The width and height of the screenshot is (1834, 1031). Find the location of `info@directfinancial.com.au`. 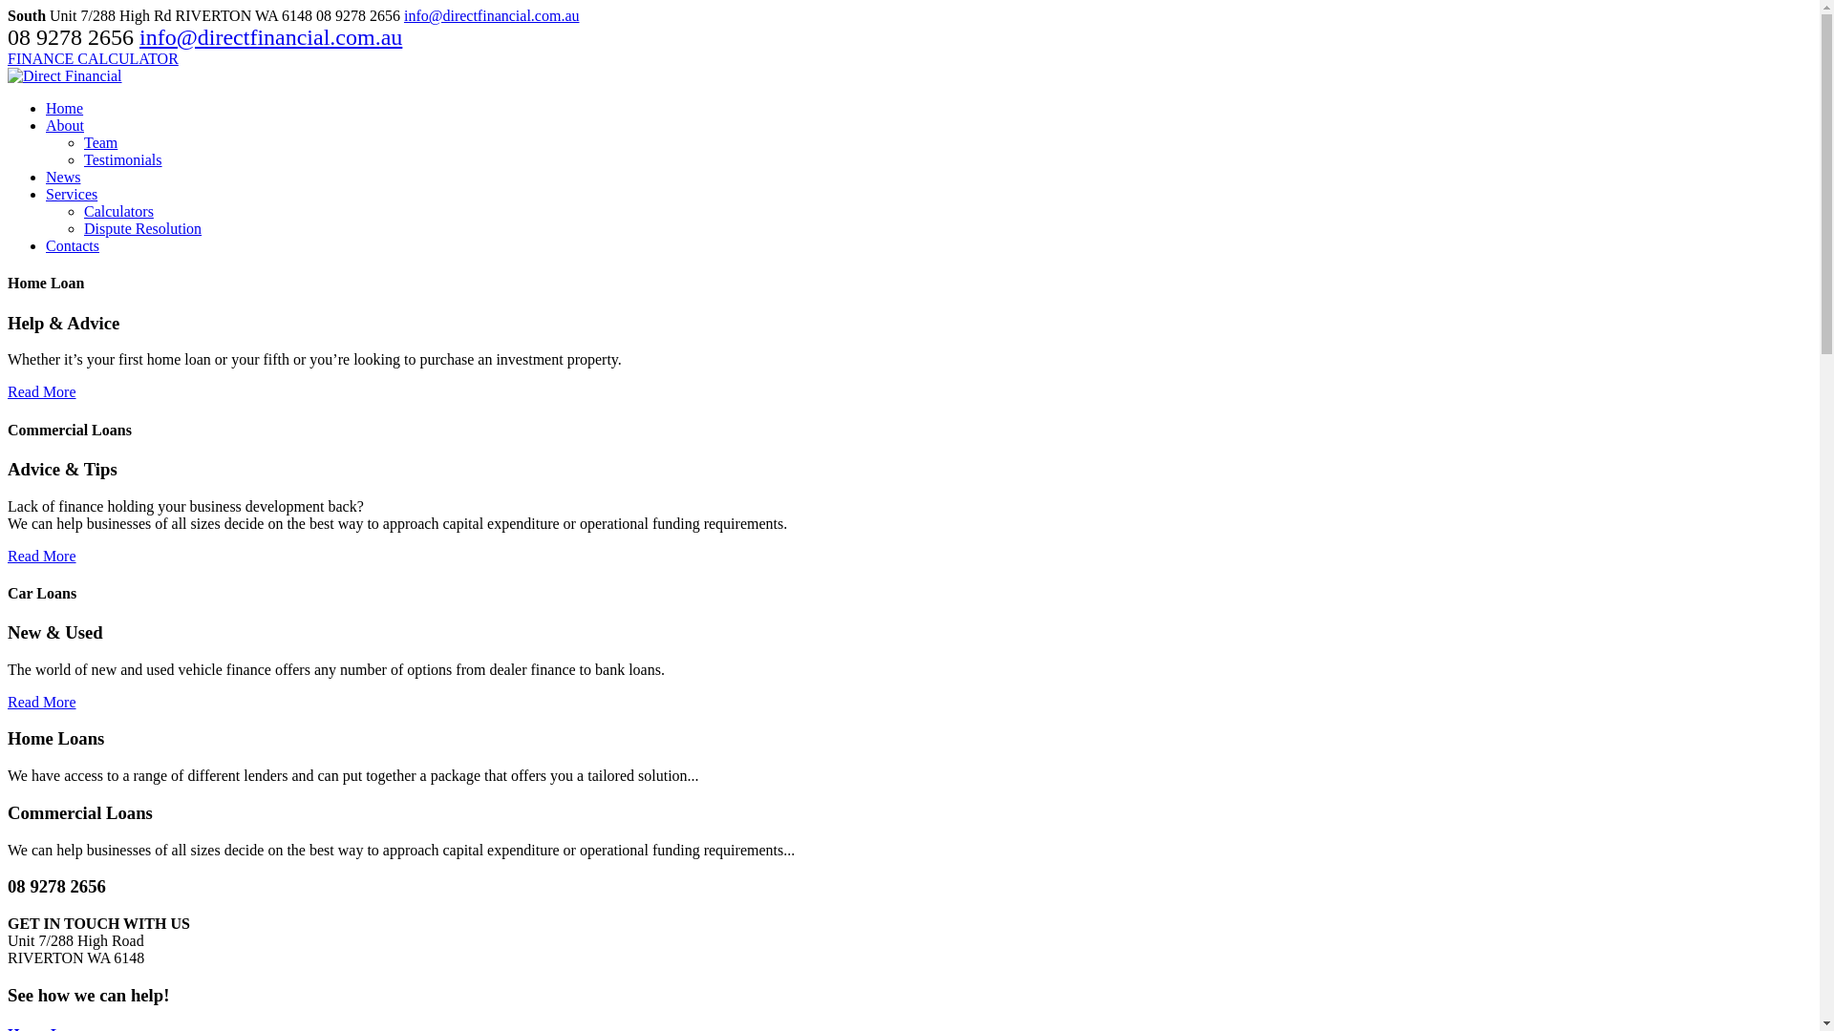

info@directfinancial.com.au is located at coordinates (271, 37).